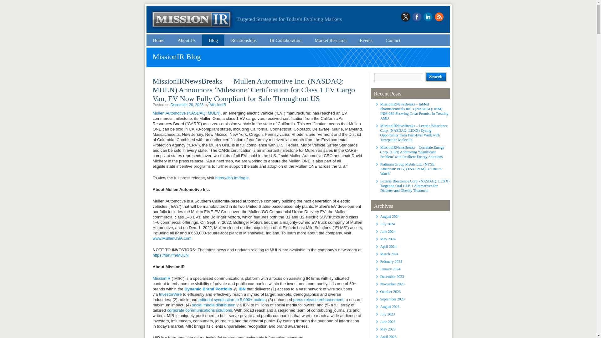  I want to click on Events, so click(366, 40).